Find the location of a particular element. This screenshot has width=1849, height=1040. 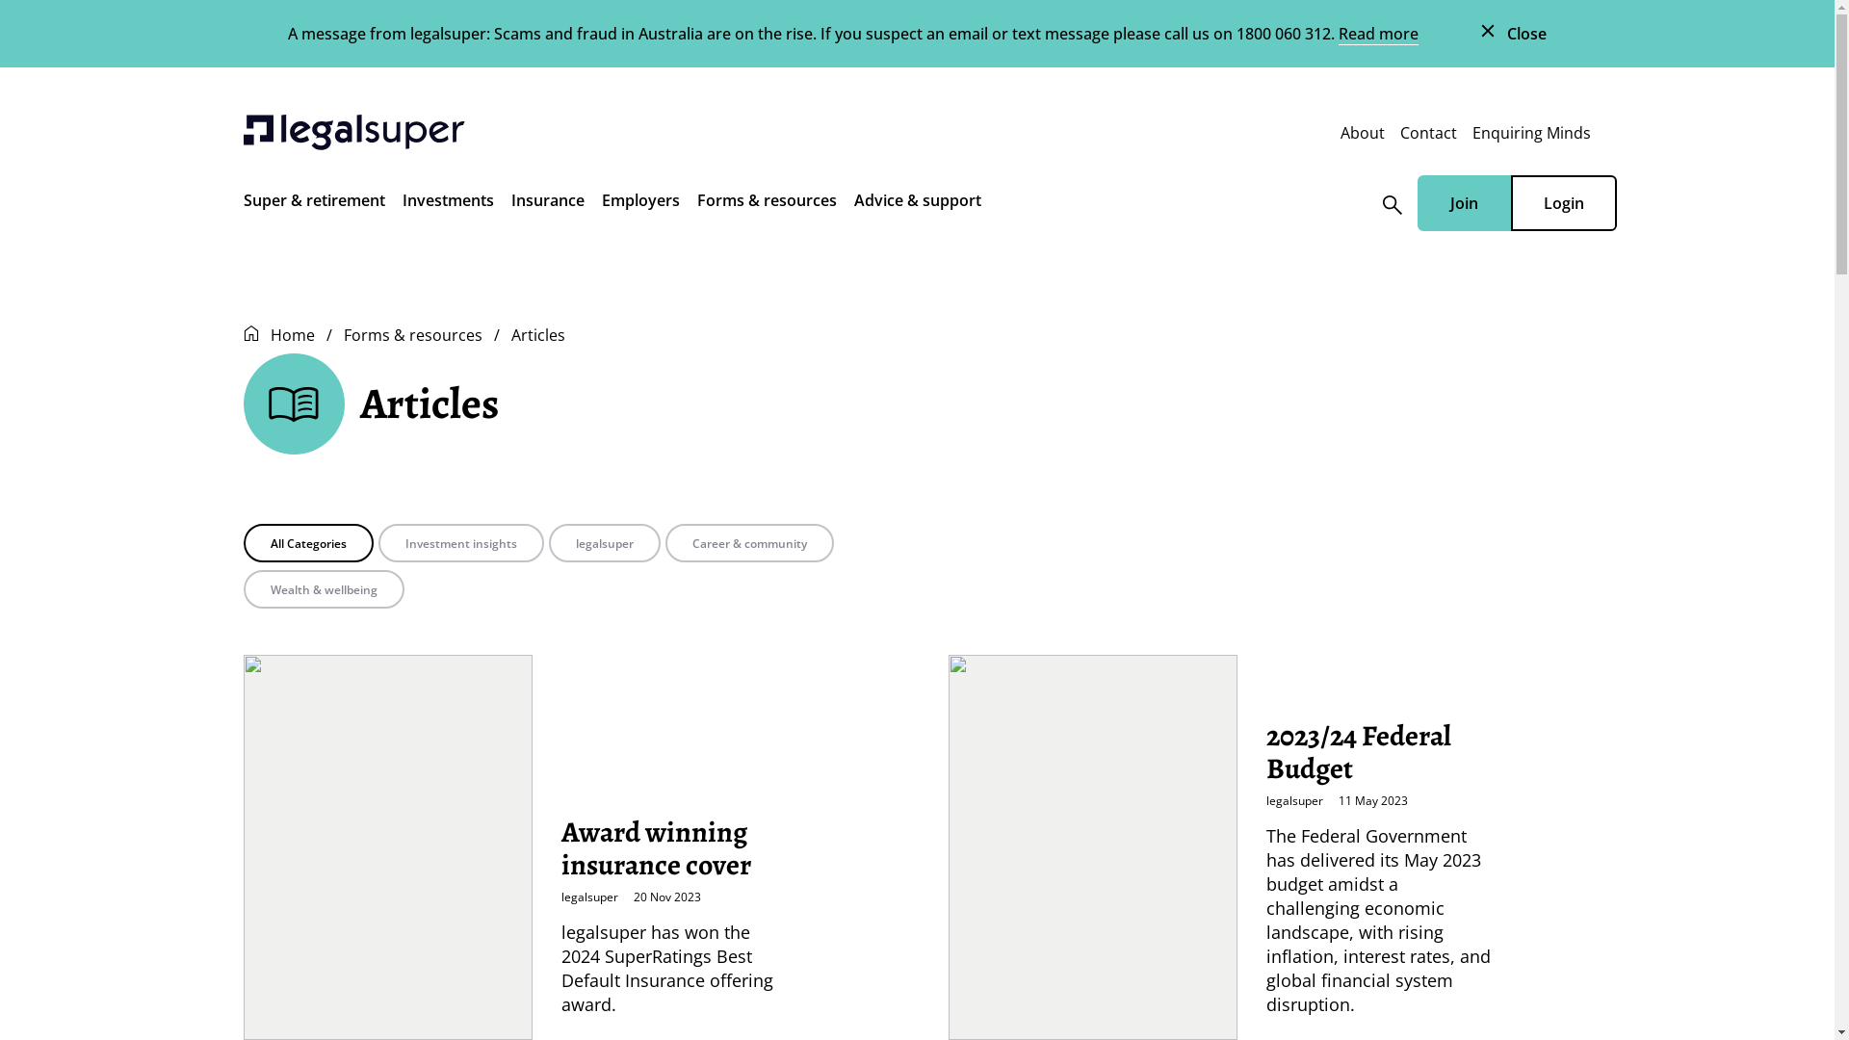

Investments is located at coordinates (449, 204).